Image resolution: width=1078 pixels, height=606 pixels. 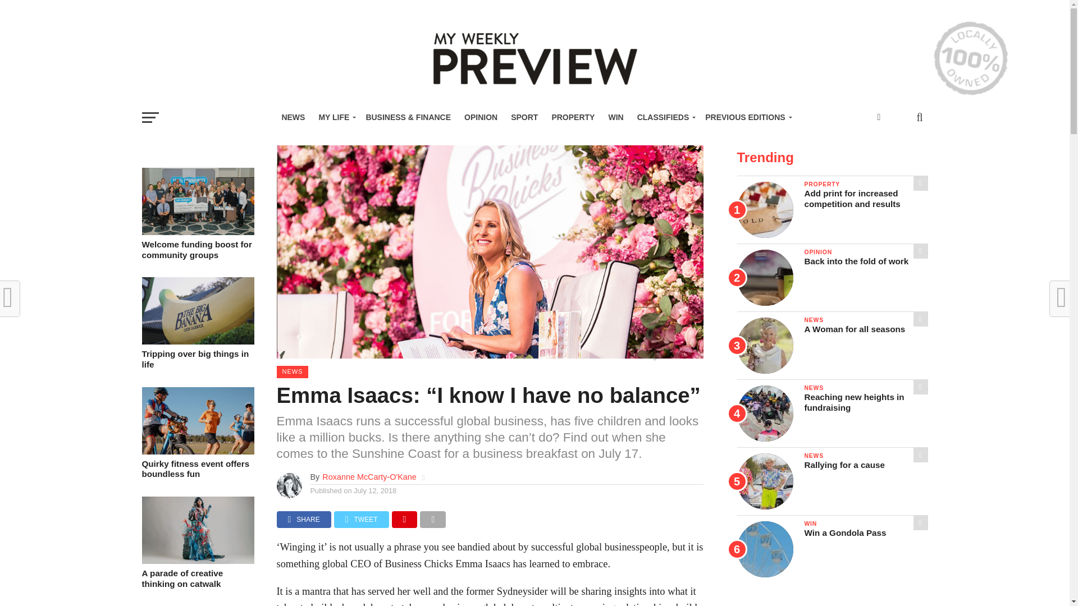 I want to click on SPORT, so click(x=524, y=117).